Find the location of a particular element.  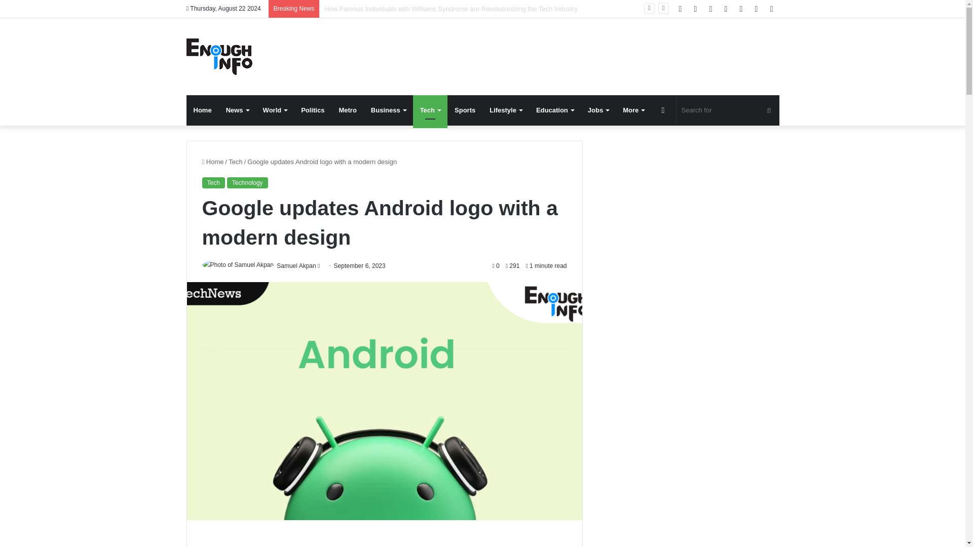

Jobs is located at coordinates (598, 110).